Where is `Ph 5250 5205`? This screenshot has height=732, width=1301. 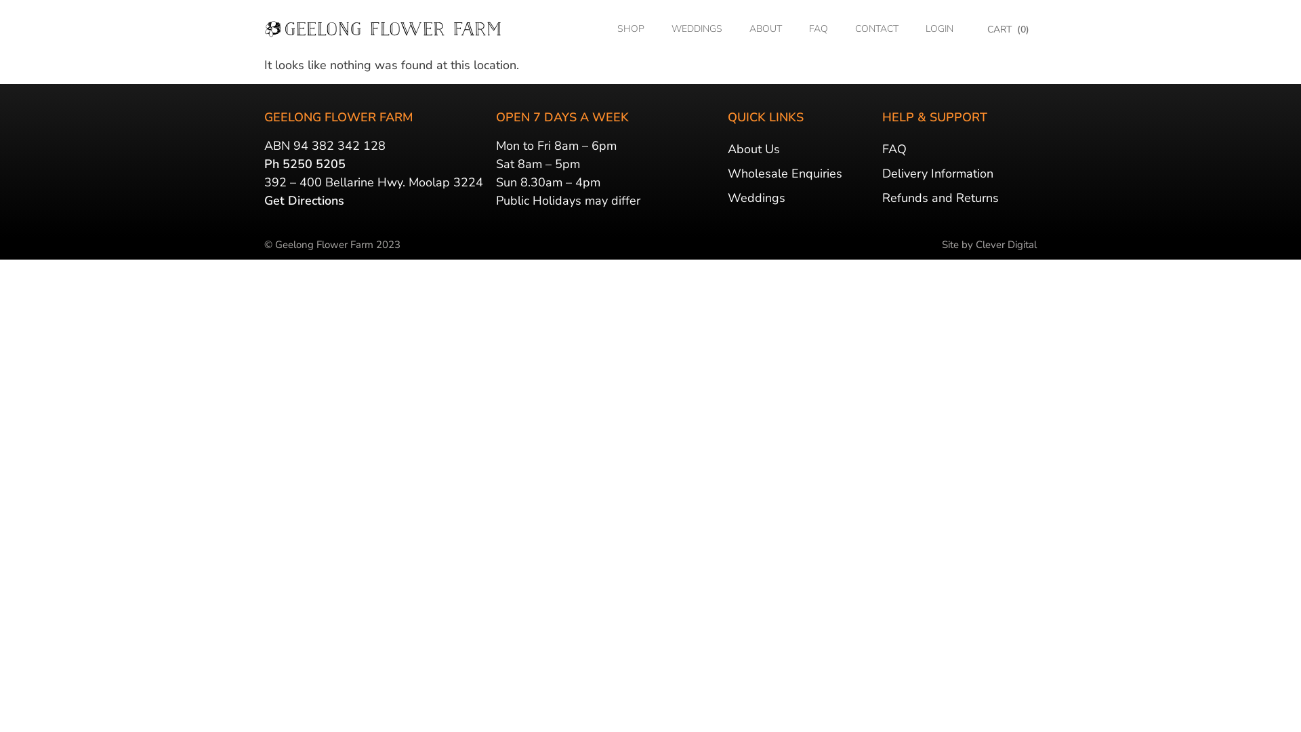
Ph 5250 5205 is located at coordinates (305, 164).